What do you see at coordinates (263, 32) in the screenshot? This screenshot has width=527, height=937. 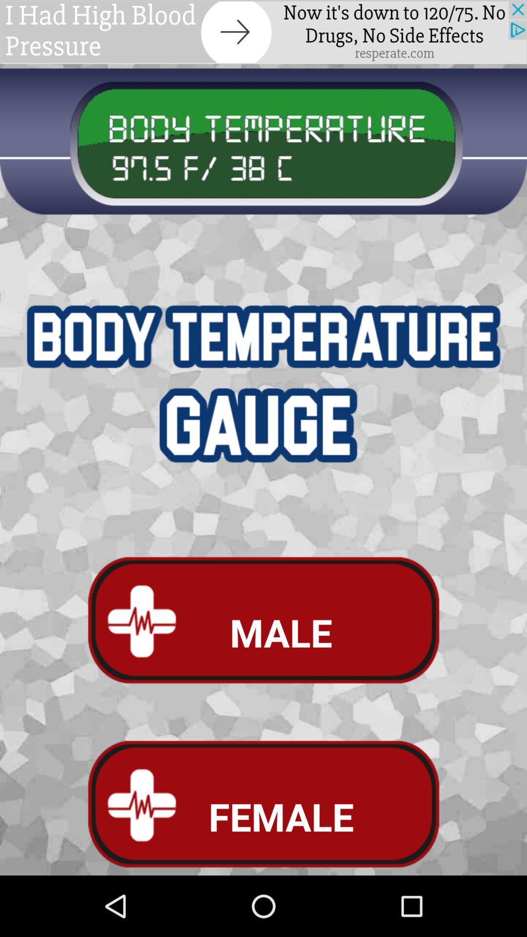 I see `go to next` at bounding box center [263, 32].